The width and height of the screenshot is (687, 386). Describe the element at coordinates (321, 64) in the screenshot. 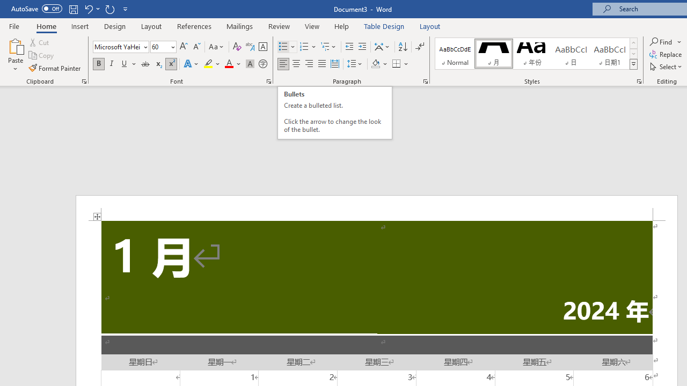

I see `Justify` at that location.